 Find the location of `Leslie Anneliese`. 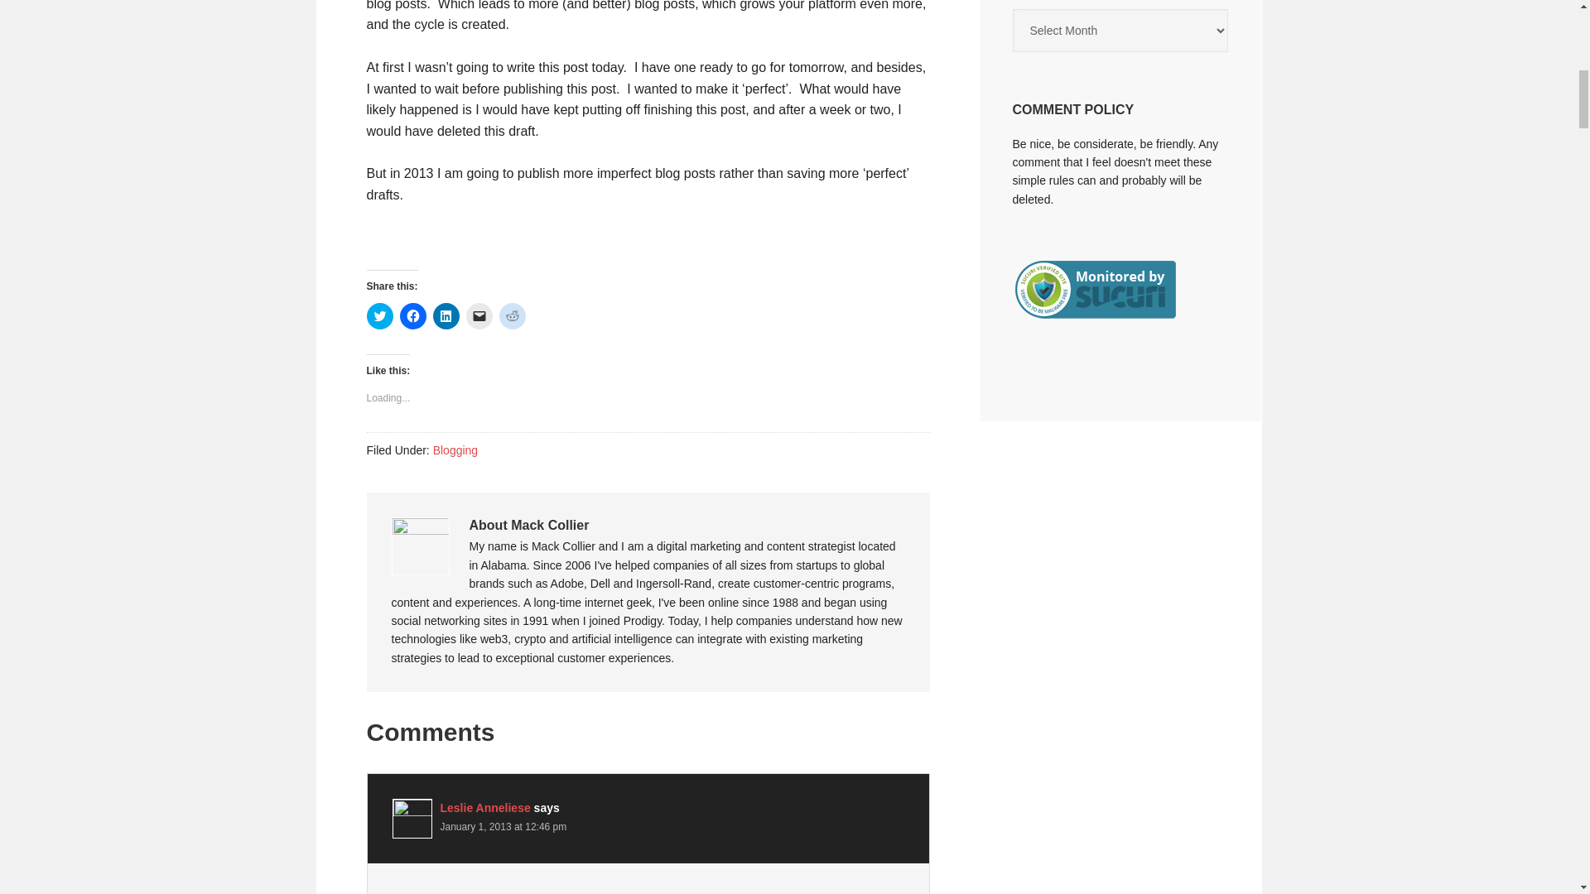

Leslie Anneliese is located at coordinates (485, 807).